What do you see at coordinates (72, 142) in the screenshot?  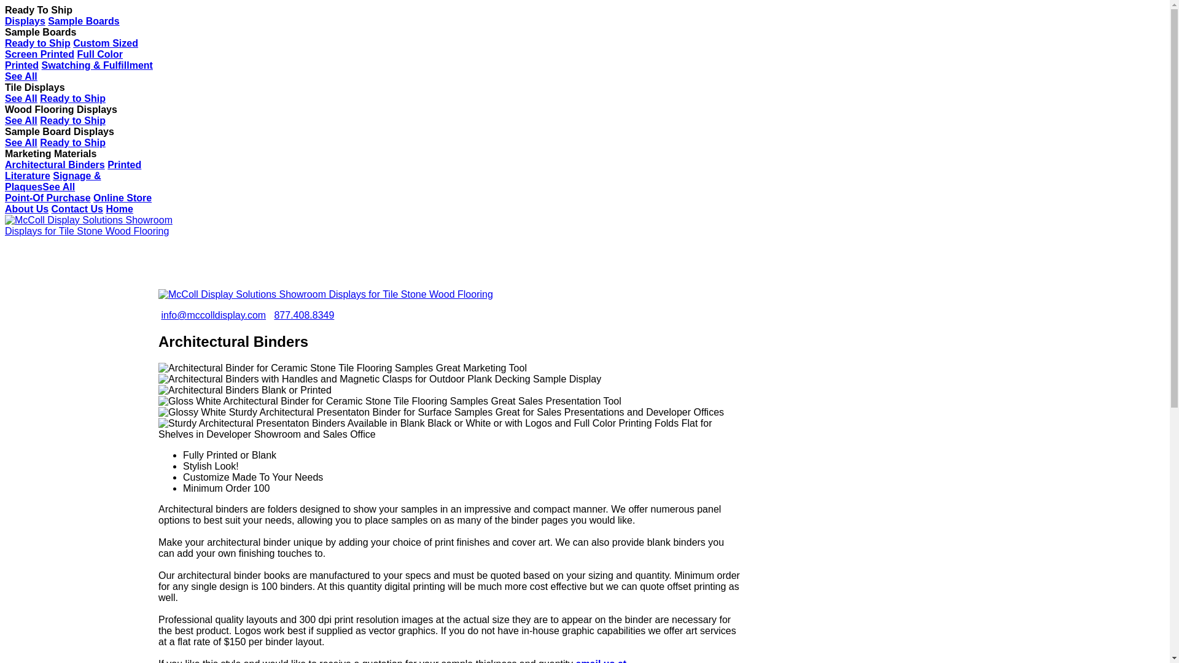 I see `Ready to Ship` at bounding box center [72, 142].